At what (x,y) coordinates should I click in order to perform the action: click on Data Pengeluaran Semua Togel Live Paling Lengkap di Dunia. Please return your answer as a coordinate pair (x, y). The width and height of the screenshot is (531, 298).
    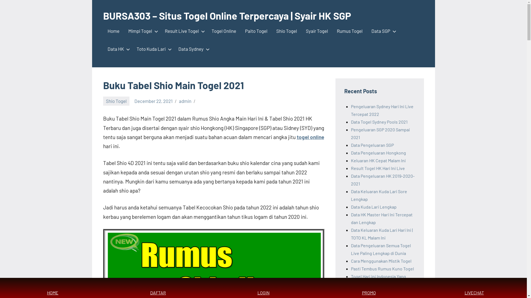
    Looking at the image, I should click on (381, 249).